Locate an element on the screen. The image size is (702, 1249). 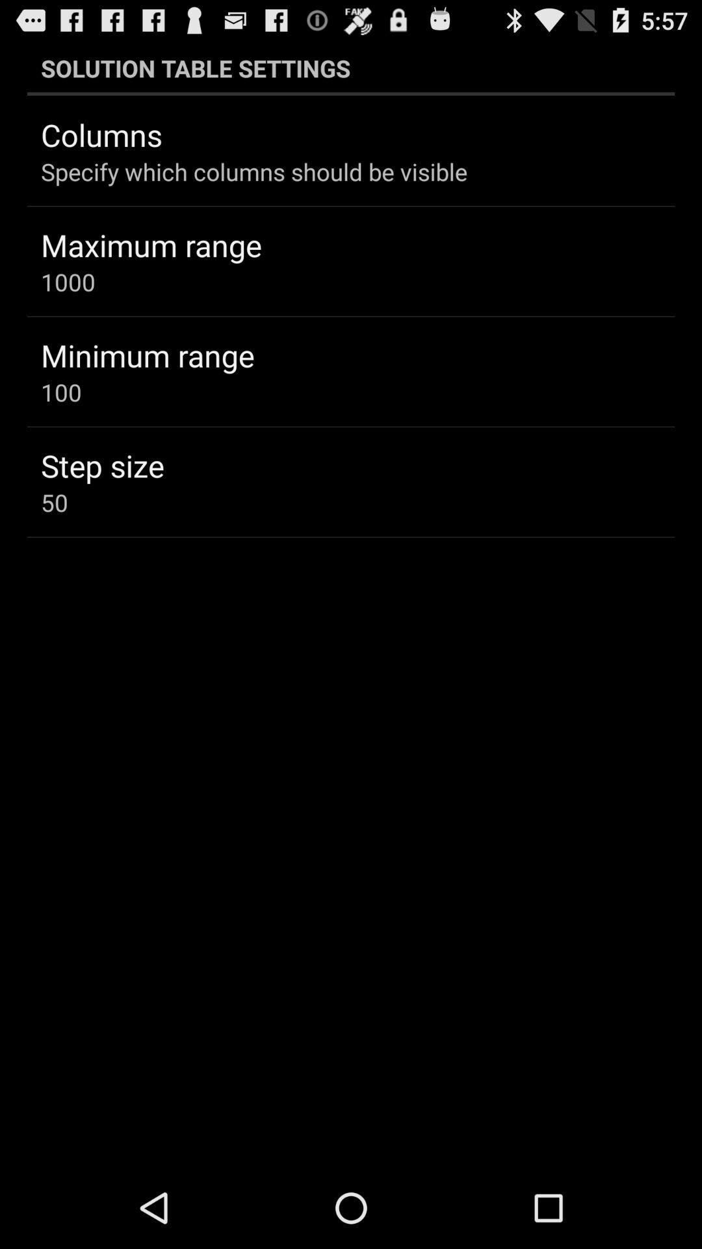
turn off icon below minimum range is located at coordinates (61, 392).